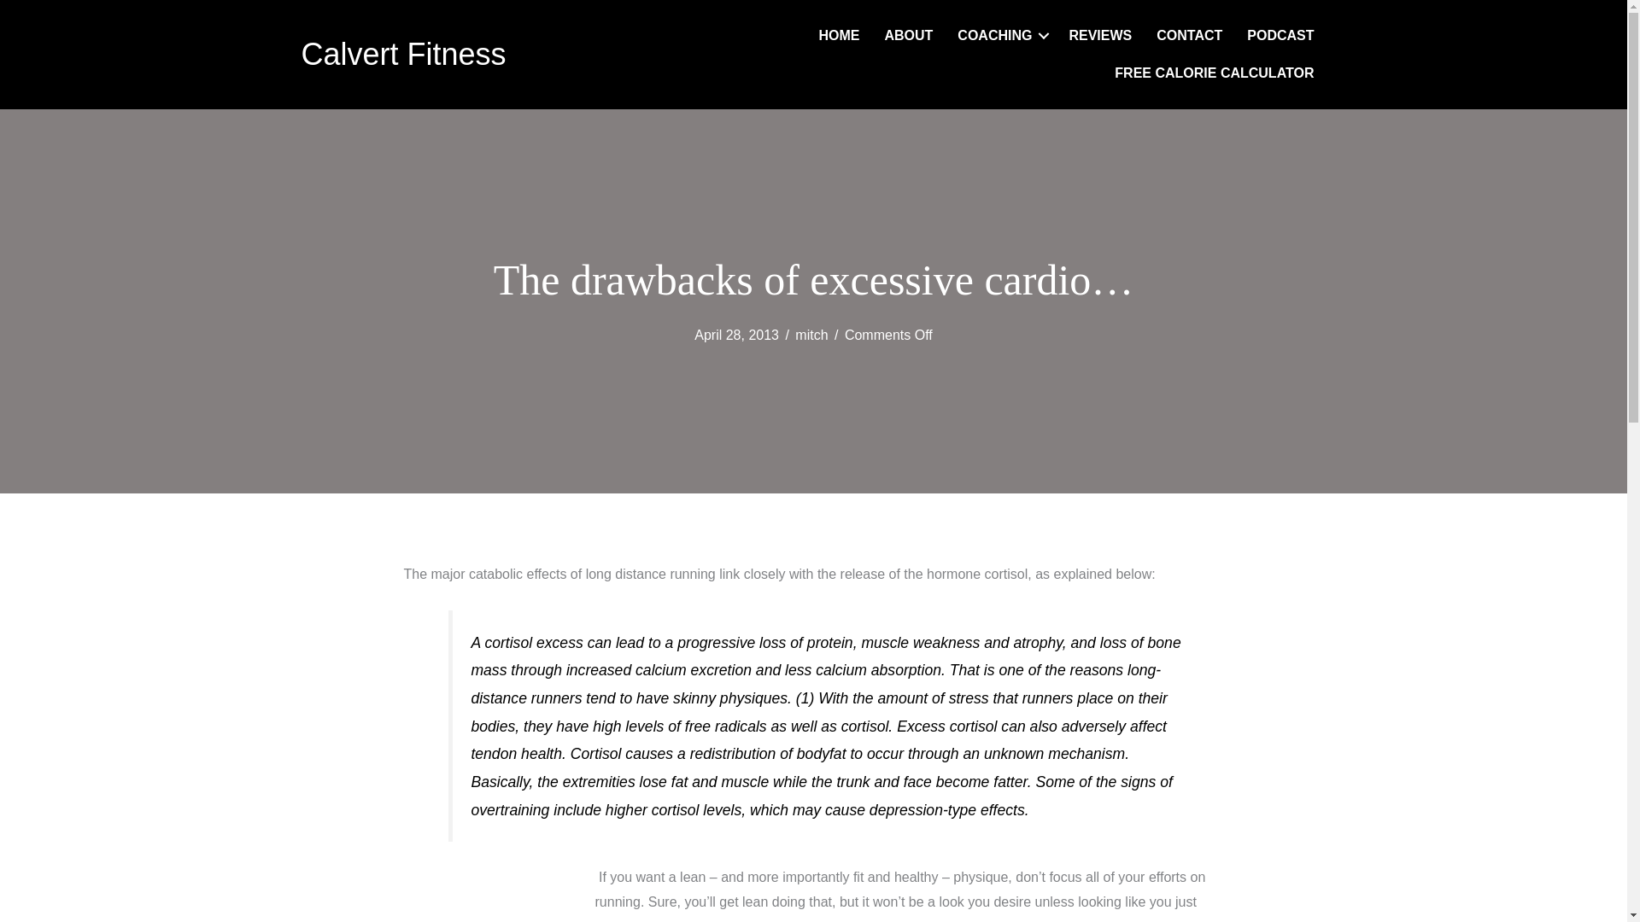 Image resolution: width=1640 pixels, height=922 pixels. What do you see at coordinates (839, 36) in the screenshot?
I see `HOME` at bounding box center [839, 36].